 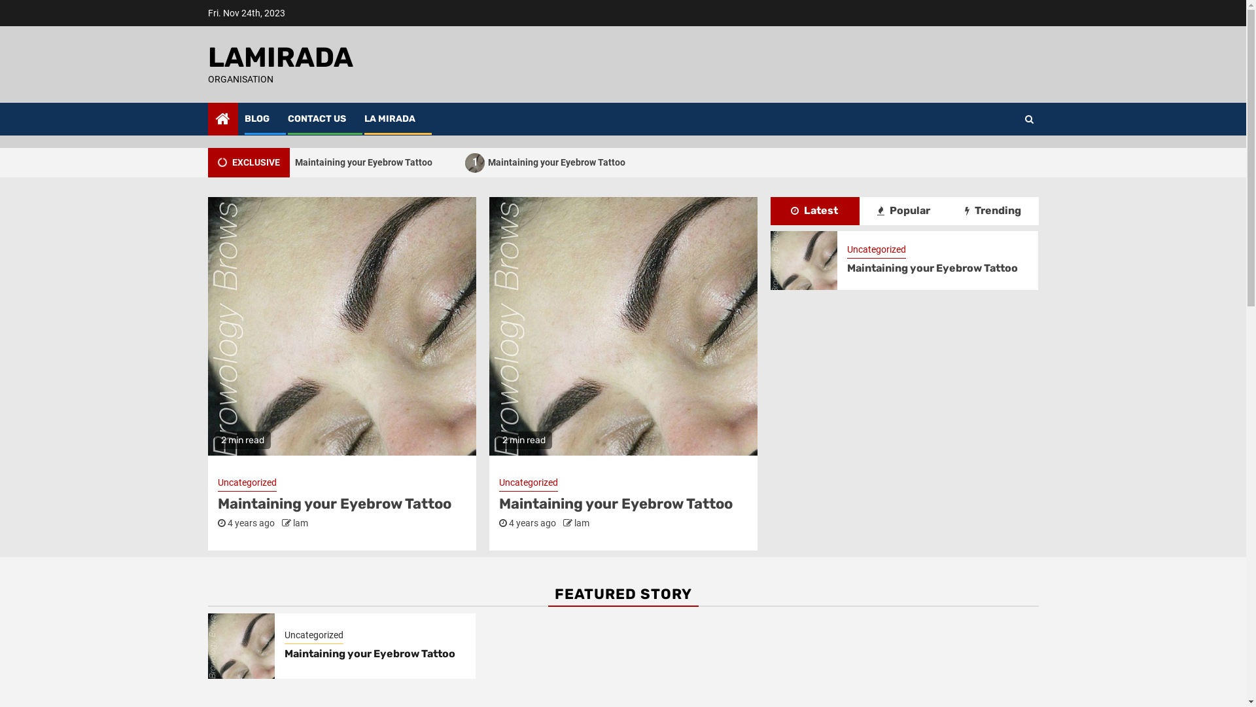 I want to click on lam, so click(x=301, y=523).